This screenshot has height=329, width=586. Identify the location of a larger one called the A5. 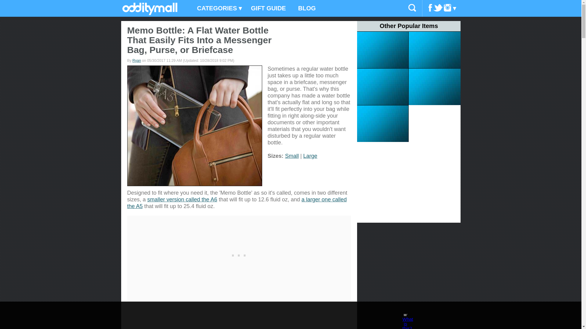
(237, 203).